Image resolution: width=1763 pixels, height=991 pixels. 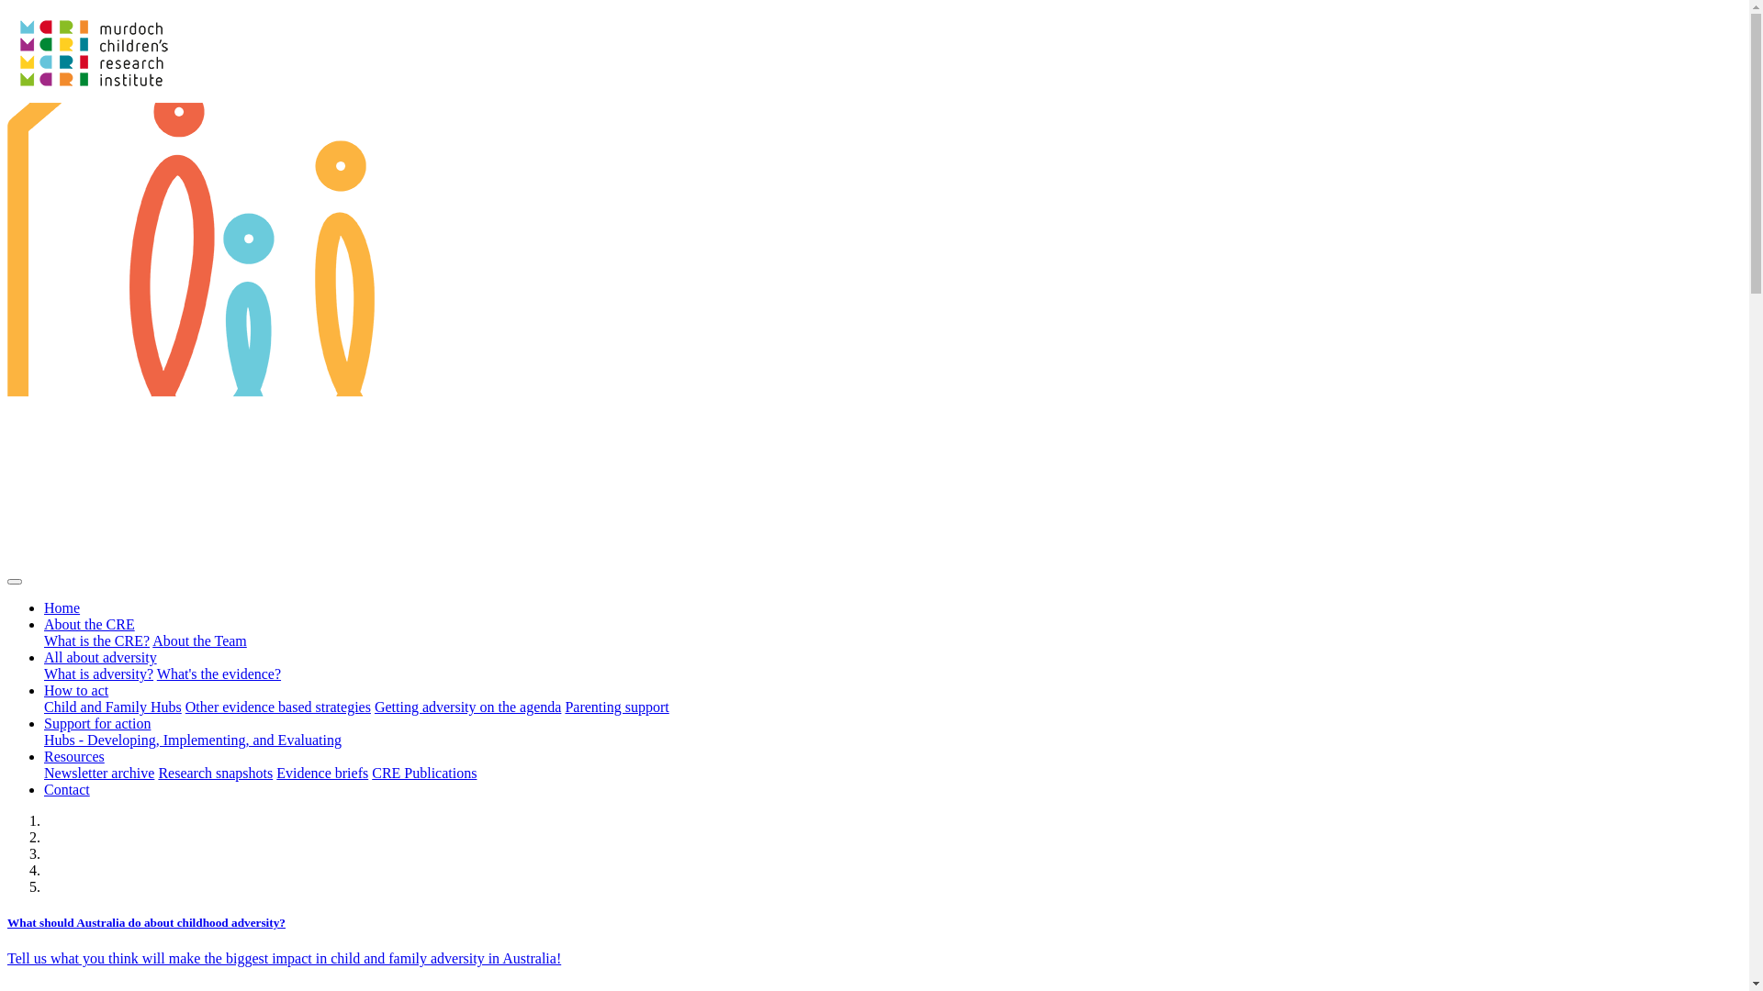 What do you see at coordinates (62, 607) in the screenshot?
I see `Home` at bounding box center [62, 607].